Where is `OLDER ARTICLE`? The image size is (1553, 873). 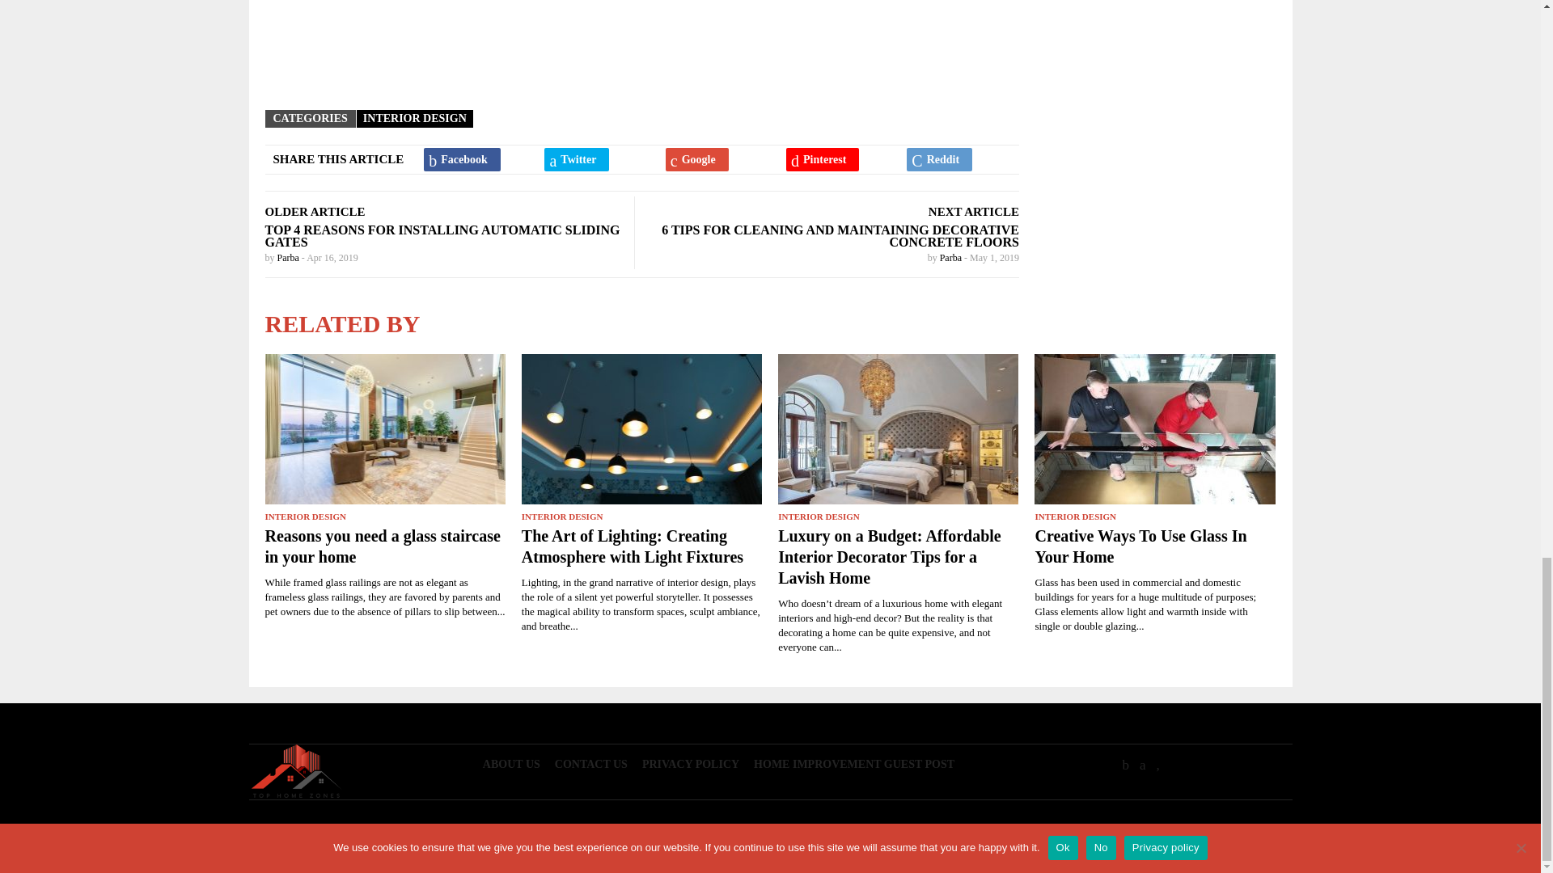 OLDER ARTICLE is located at coordinates (315, 212).